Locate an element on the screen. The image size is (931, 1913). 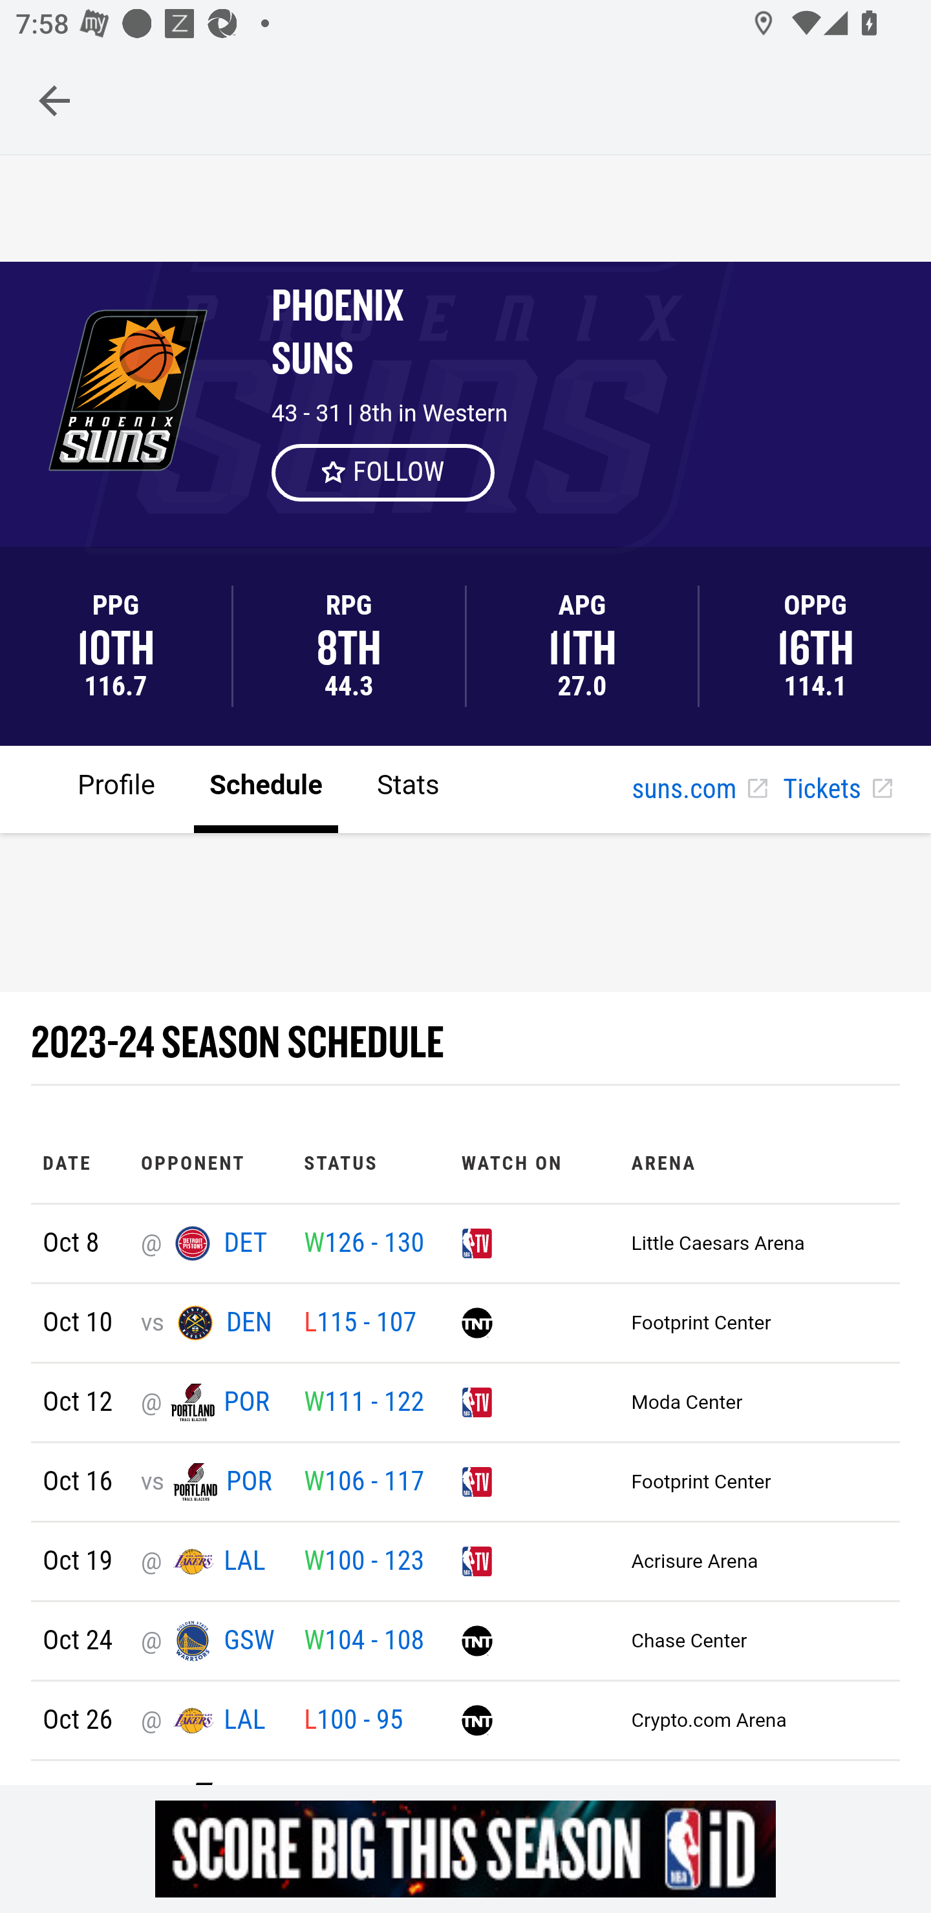
WATCH ON is located at coordinates (534, 1163).